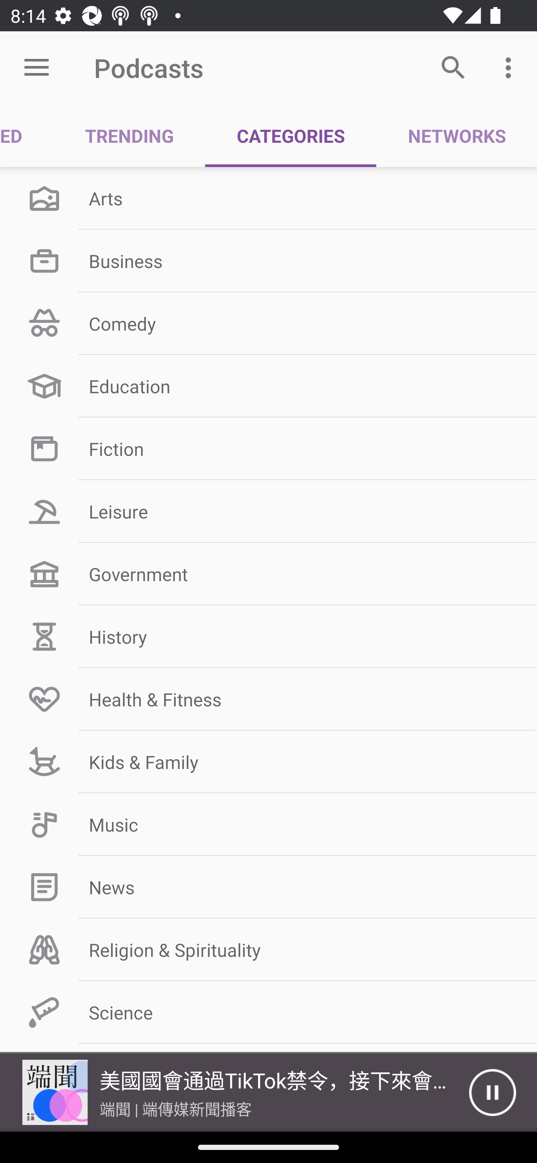 The image size is (537, 1163). Describe the element at coordinates (235, 1093) in the screenshot. I see `Picture 美國國會通過TikTok禁令，接下來會發生什麼？ 端聞 | 端傳媒新聞播客` at that location.